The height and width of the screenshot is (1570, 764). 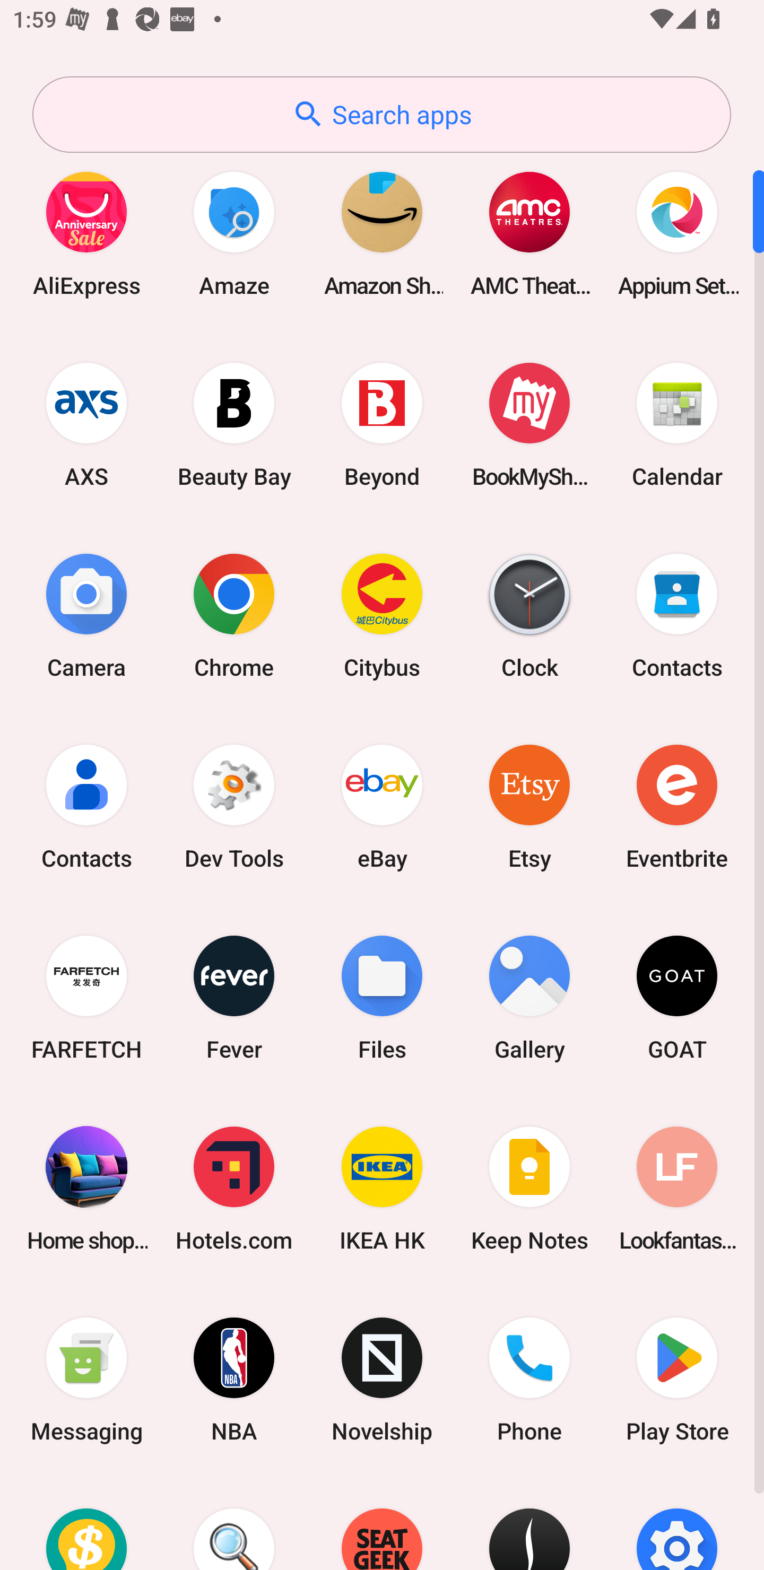 What do you see at coordinates (234, 1188) in the screenshot?
I see `Hotels.com` at bounding box center [234, 1188].